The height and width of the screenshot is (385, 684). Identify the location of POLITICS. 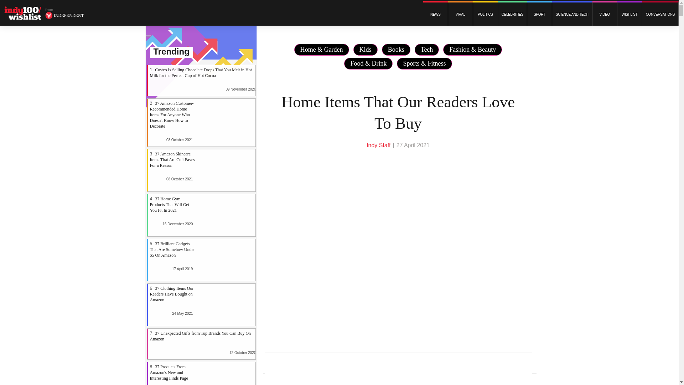
(485, 14).